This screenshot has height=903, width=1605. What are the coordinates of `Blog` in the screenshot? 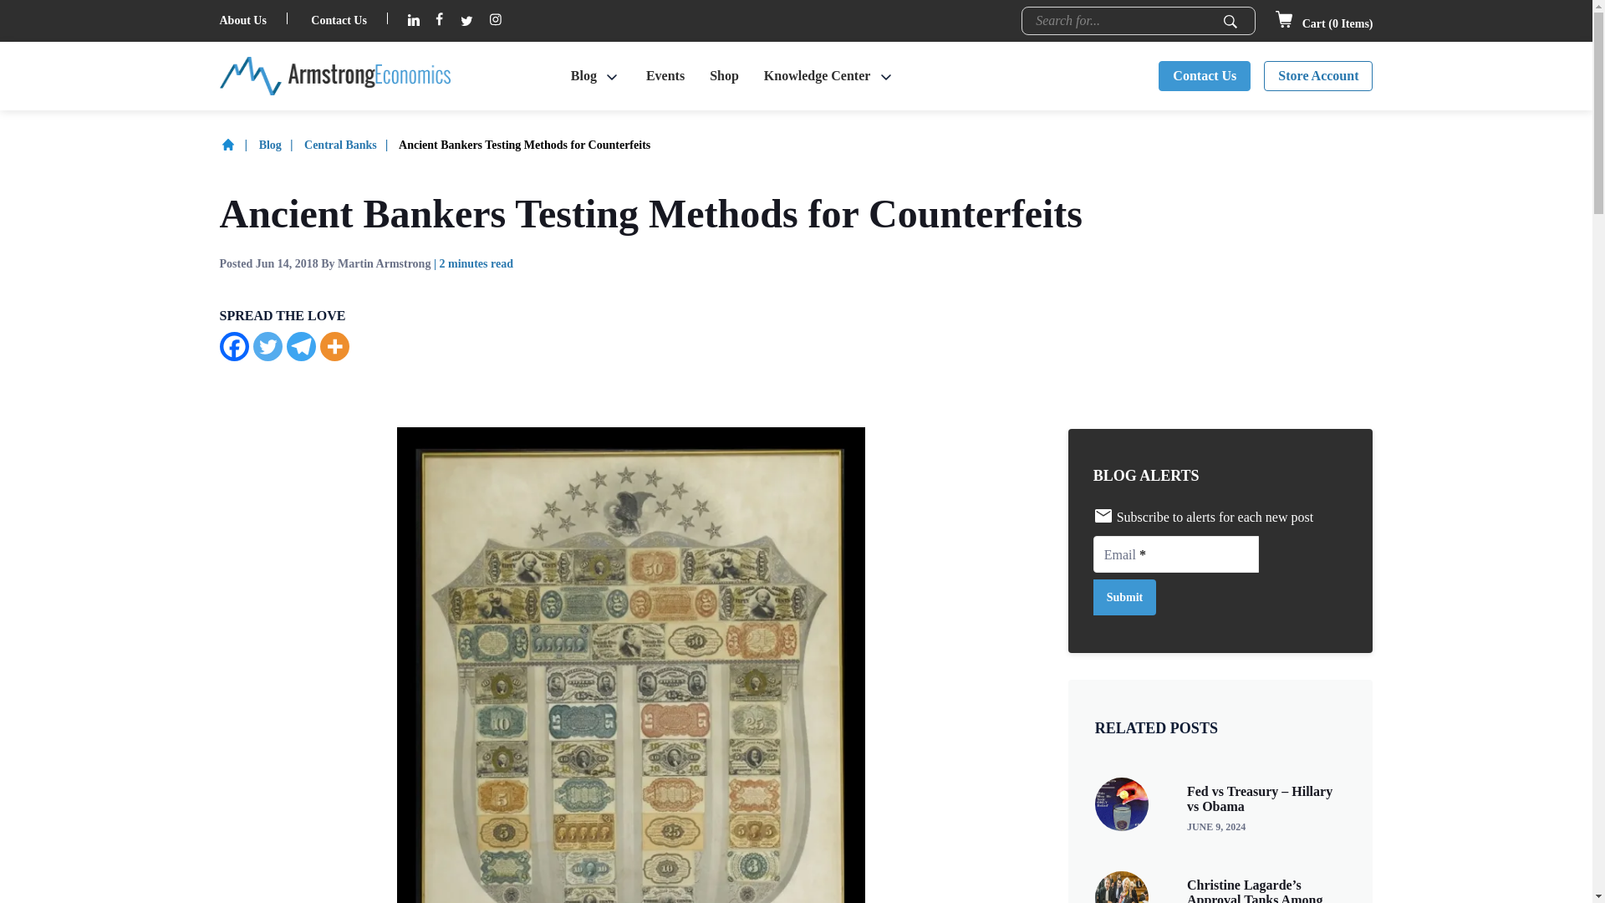 It's located at (583, 76).